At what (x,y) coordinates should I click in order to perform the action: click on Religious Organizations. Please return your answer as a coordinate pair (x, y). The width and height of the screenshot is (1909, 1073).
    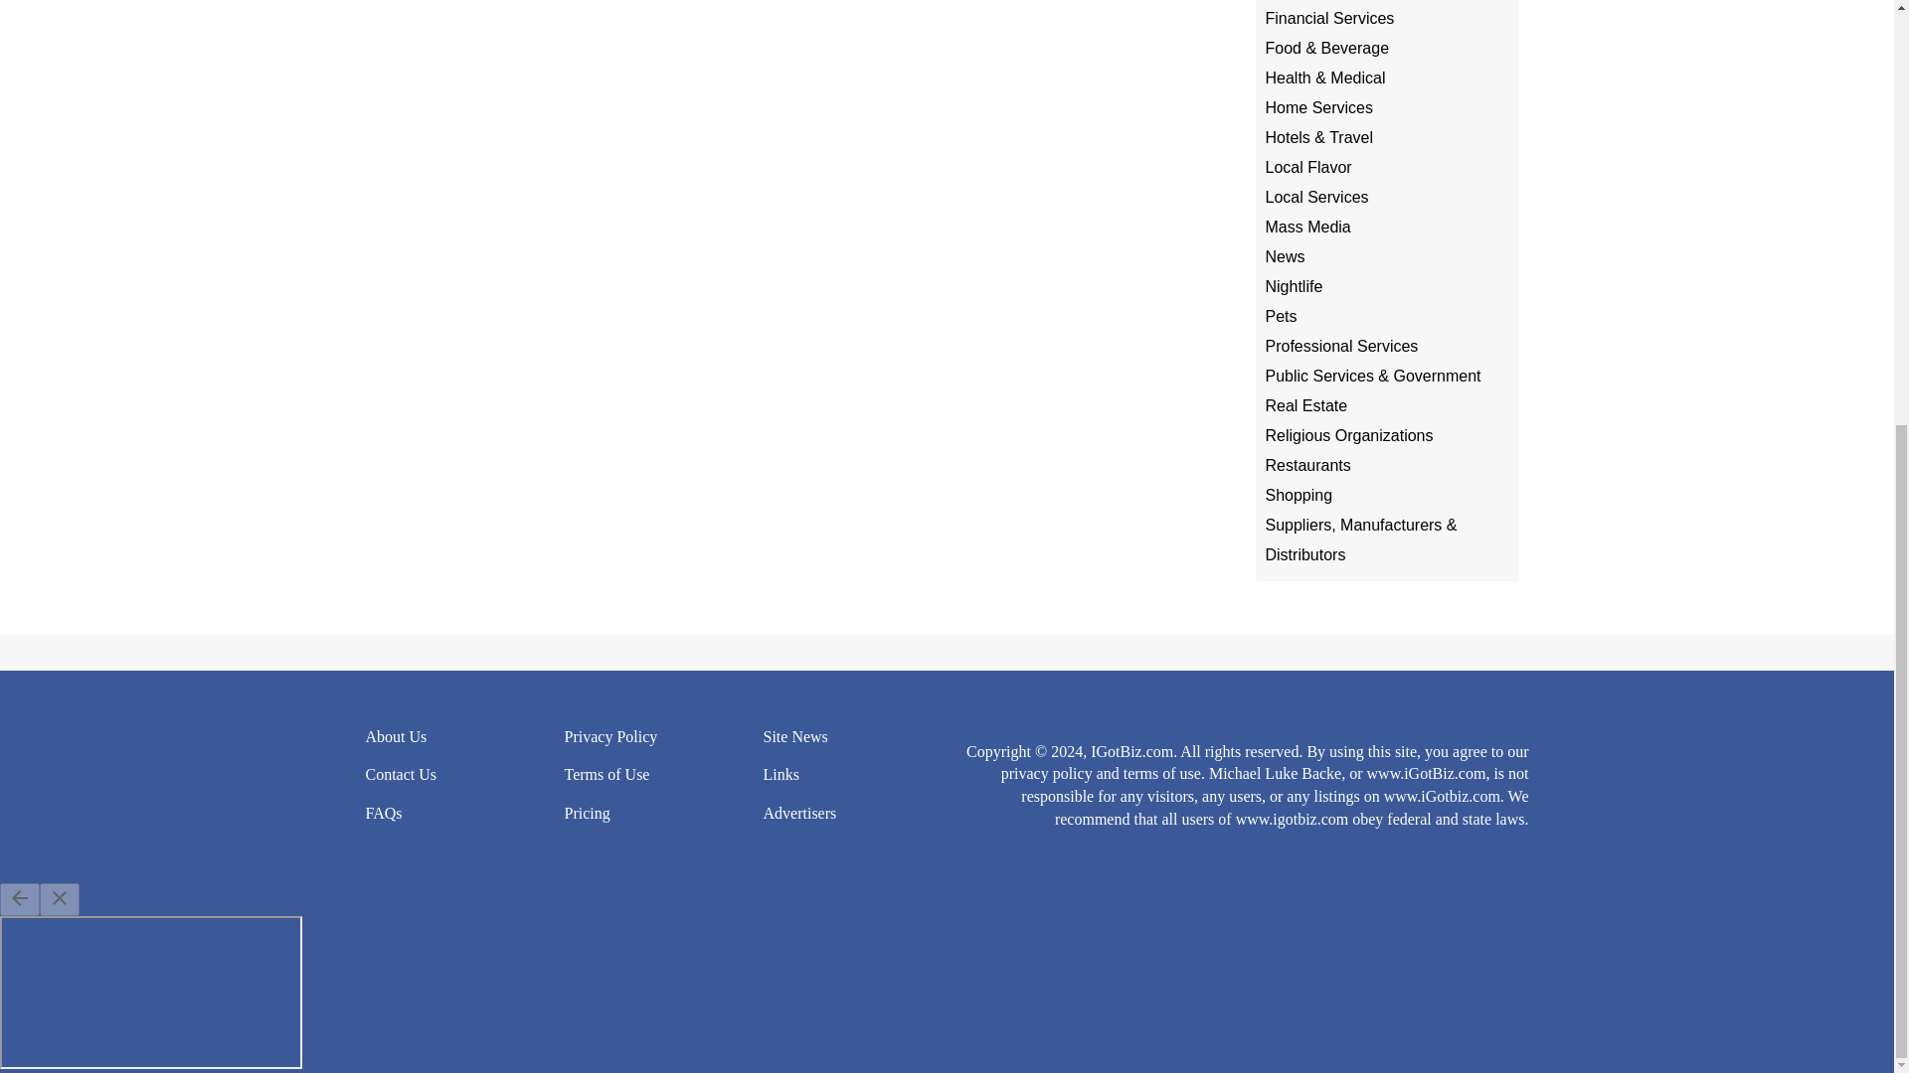
    Looking at the image, I should click on (1348, 435).